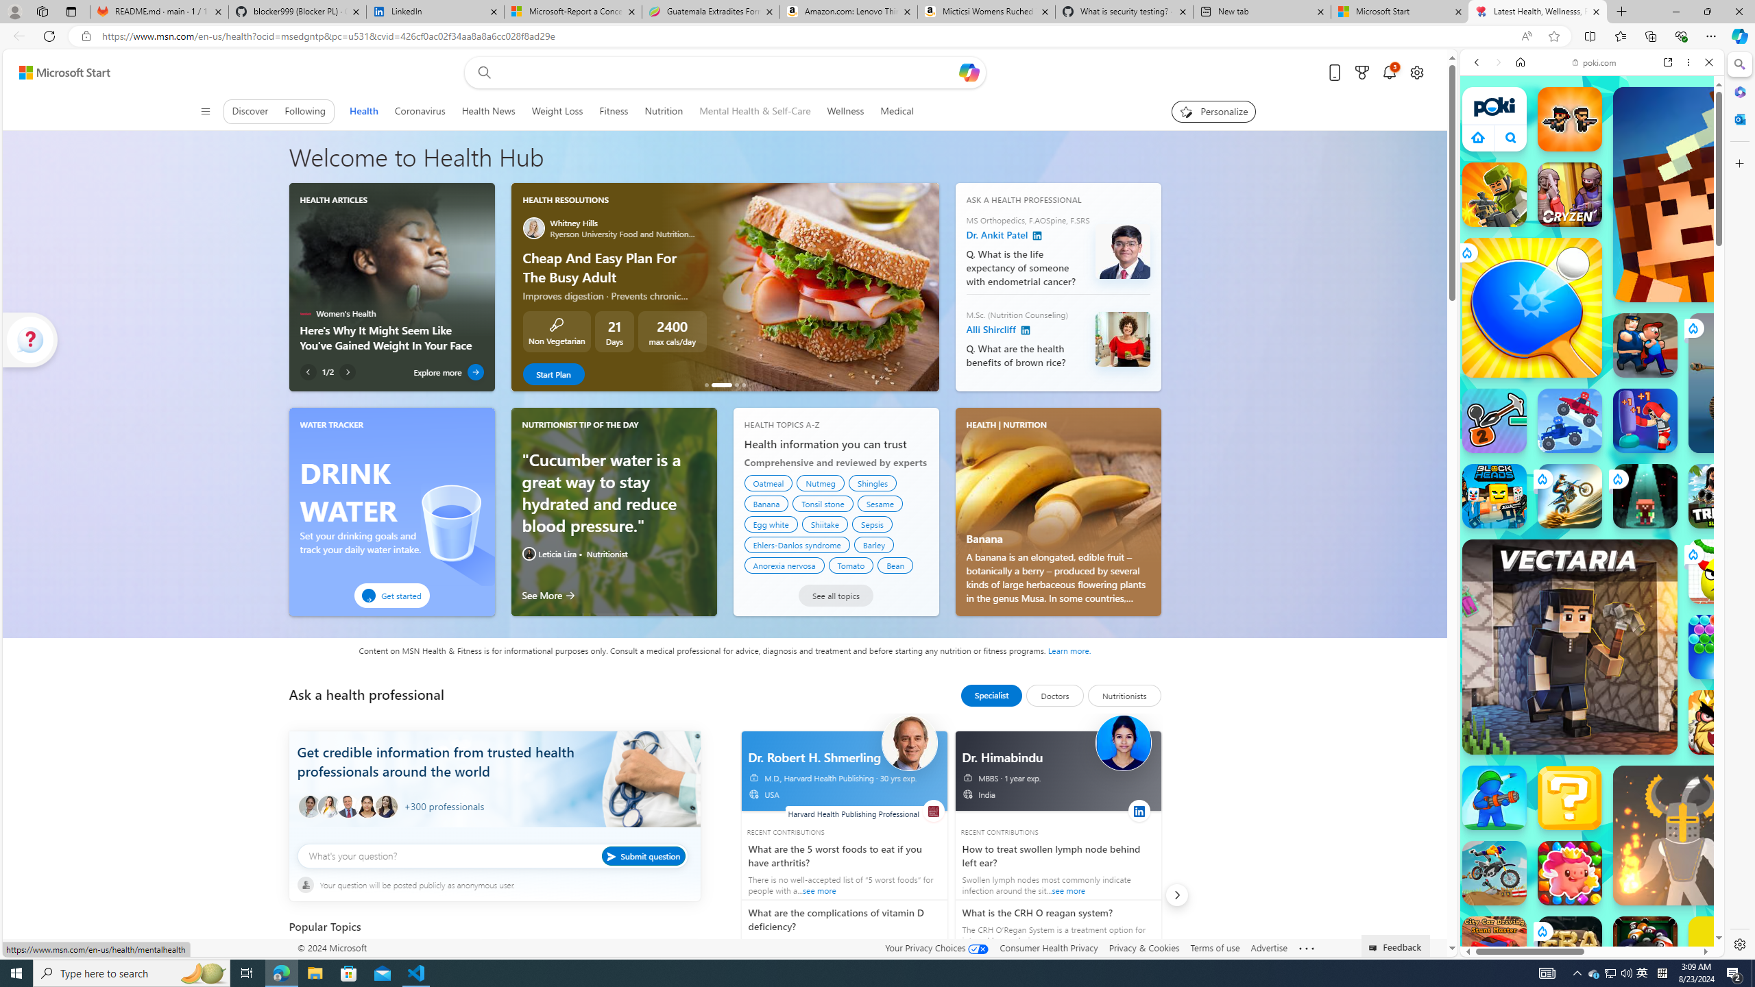 The image size is (1755, 987). I want to click on Harvard logo, so click(934, 812).